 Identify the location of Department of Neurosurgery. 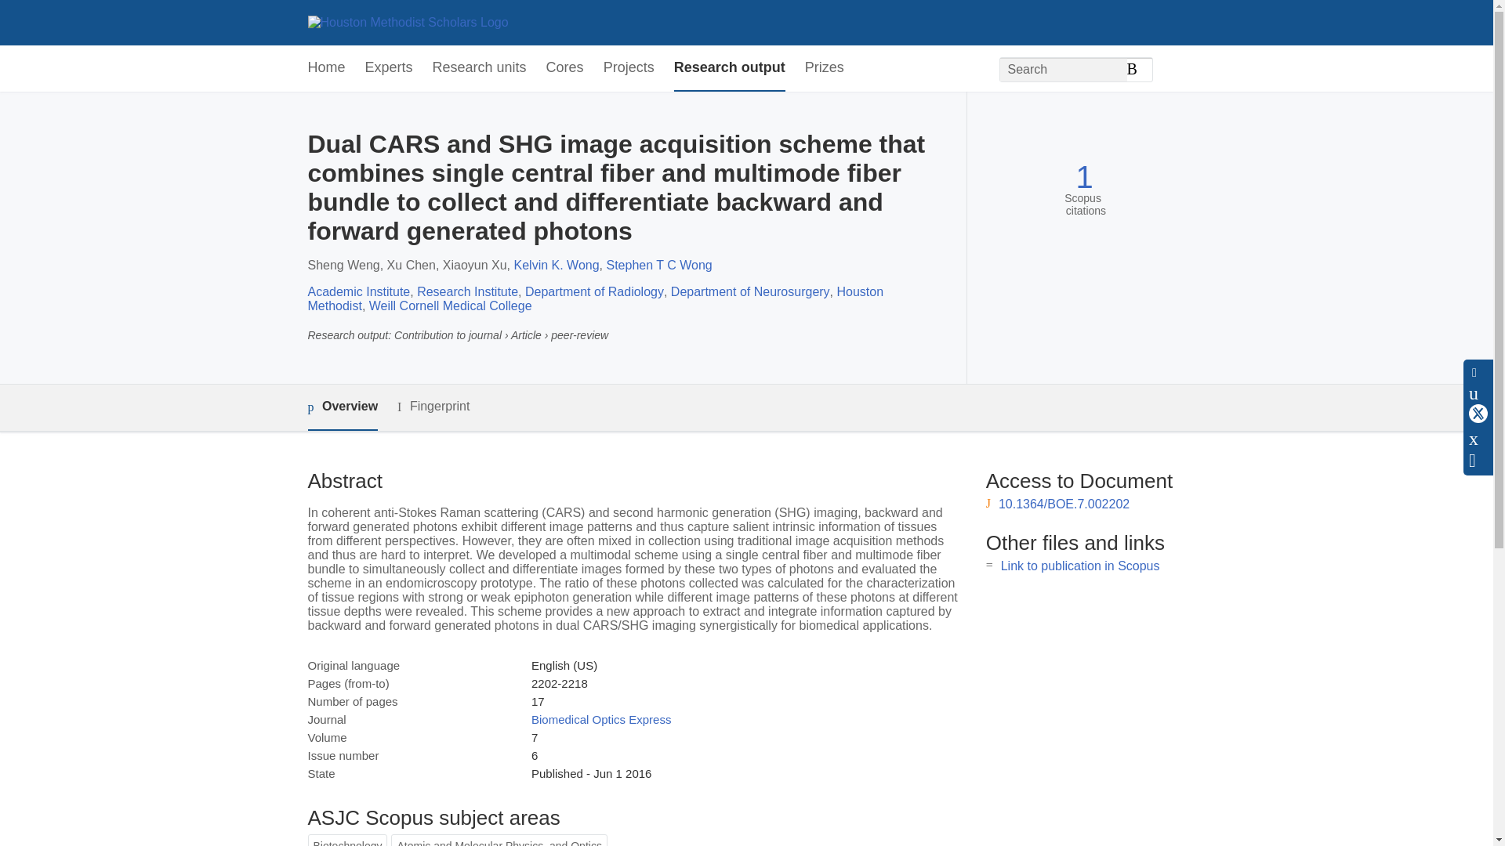
(751, 291).